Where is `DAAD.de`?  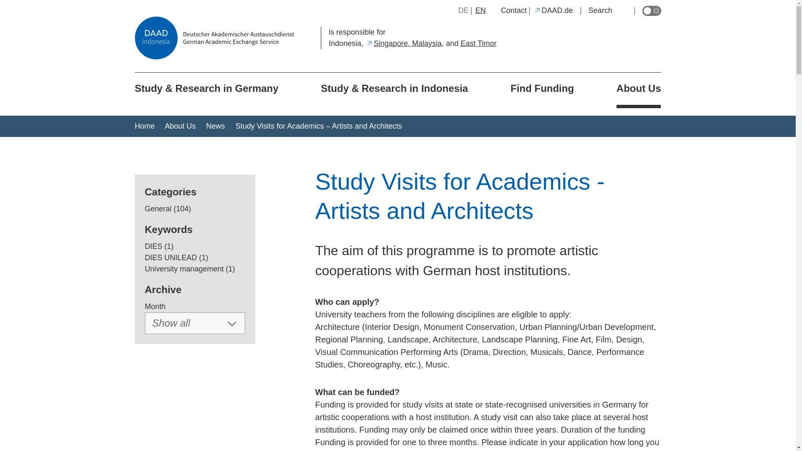
DAAD.de is located at coordinates (553, 10).